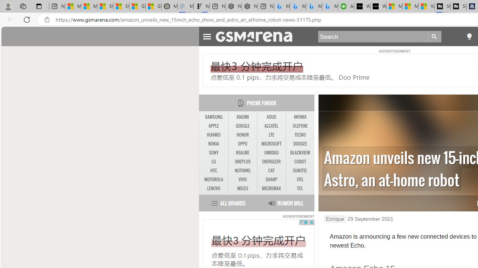 This screenshot has width=478, height=268. Describe the element at coordinates (243, 180) in the screenshot. I see `VIVO` at that location.